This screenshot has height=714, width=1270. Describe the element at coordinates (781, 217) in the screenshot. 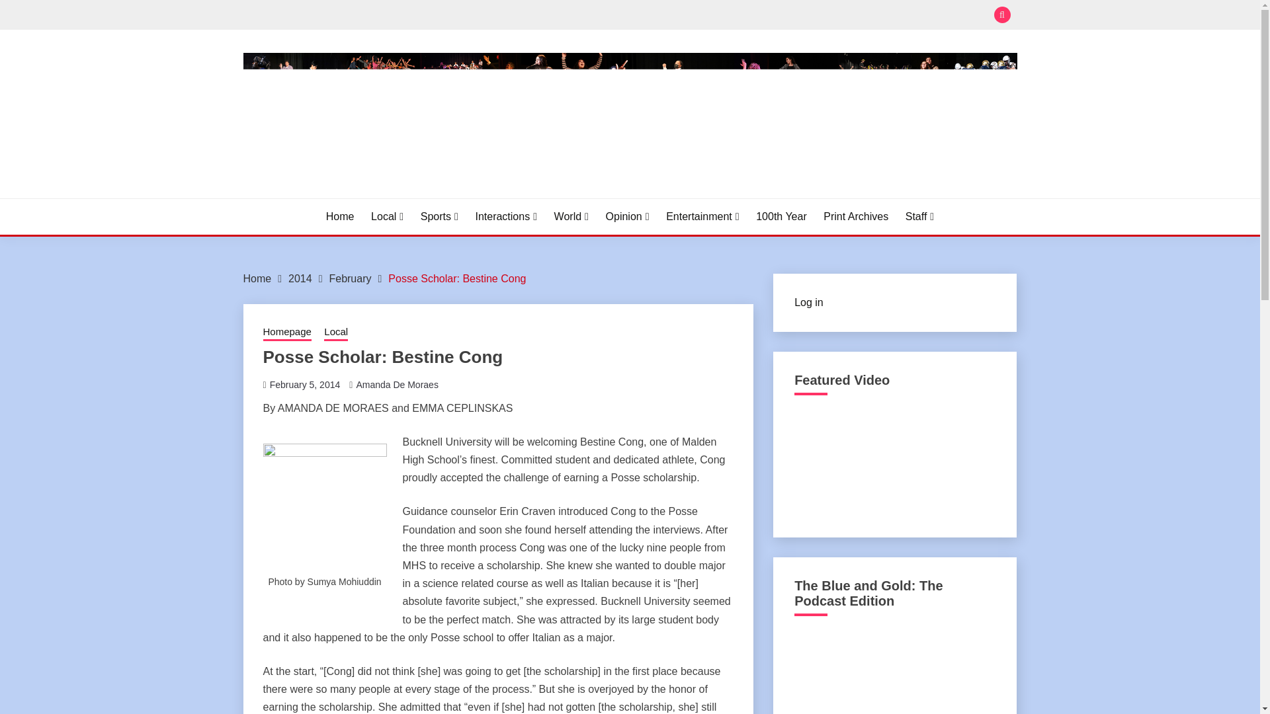

I see `100th Year` at that location.